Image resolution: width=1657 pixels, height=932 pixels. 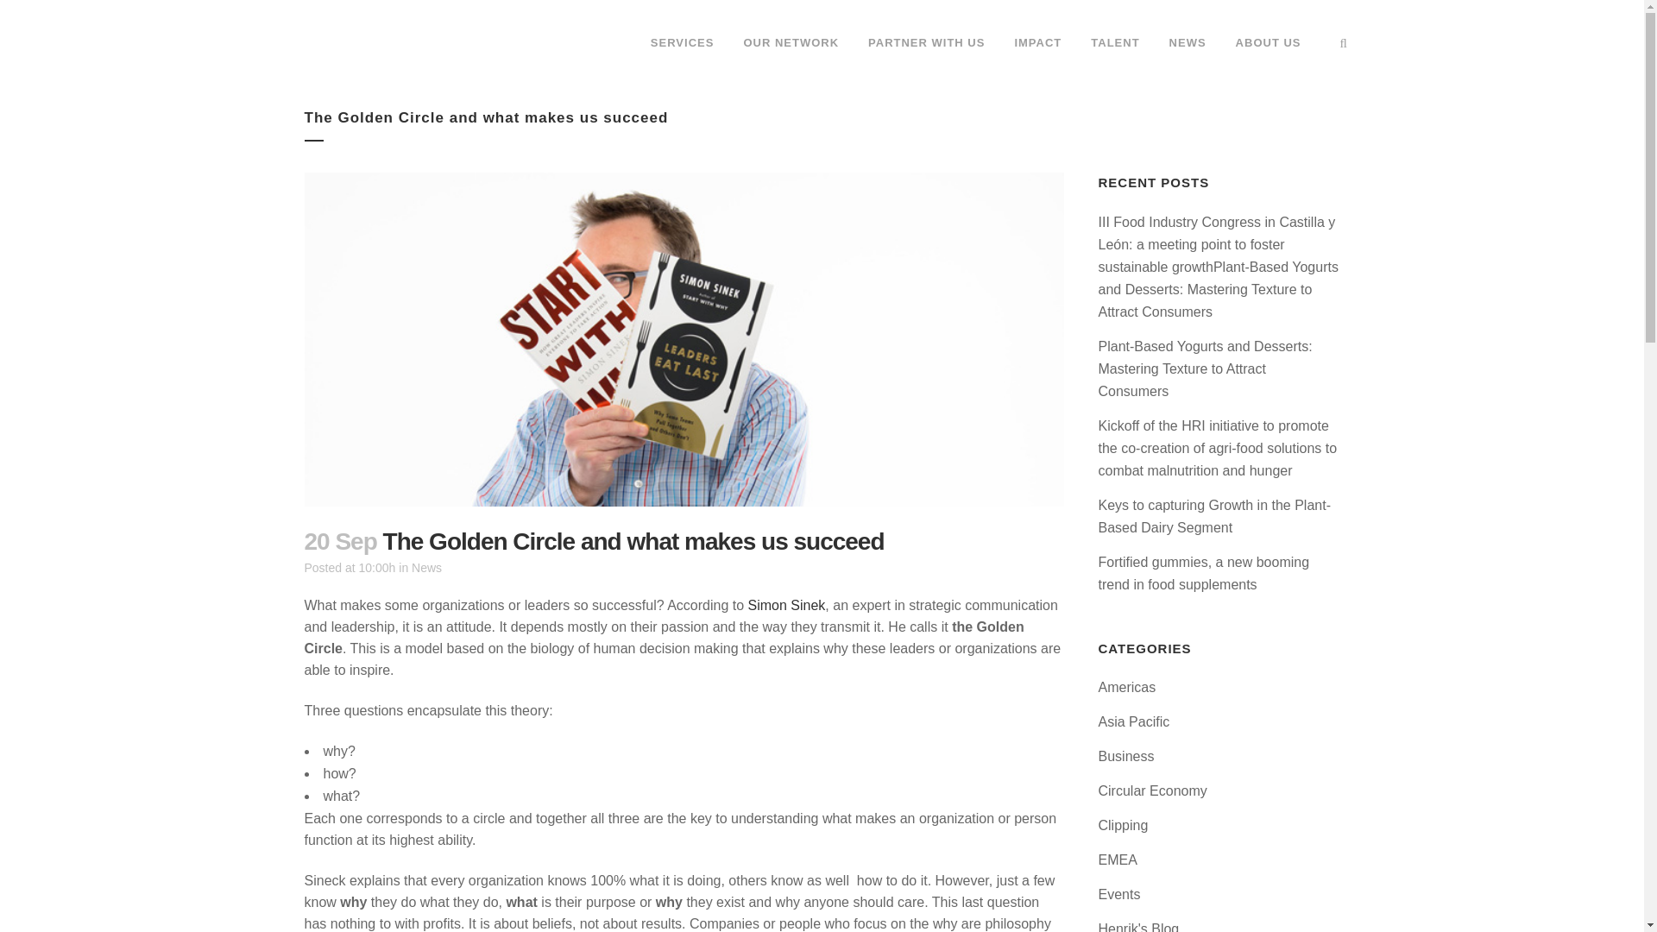 What do you see at coordinates (1114, 43) in the screenshot?
I see `TALENT` at bounding box center [1114, 43].